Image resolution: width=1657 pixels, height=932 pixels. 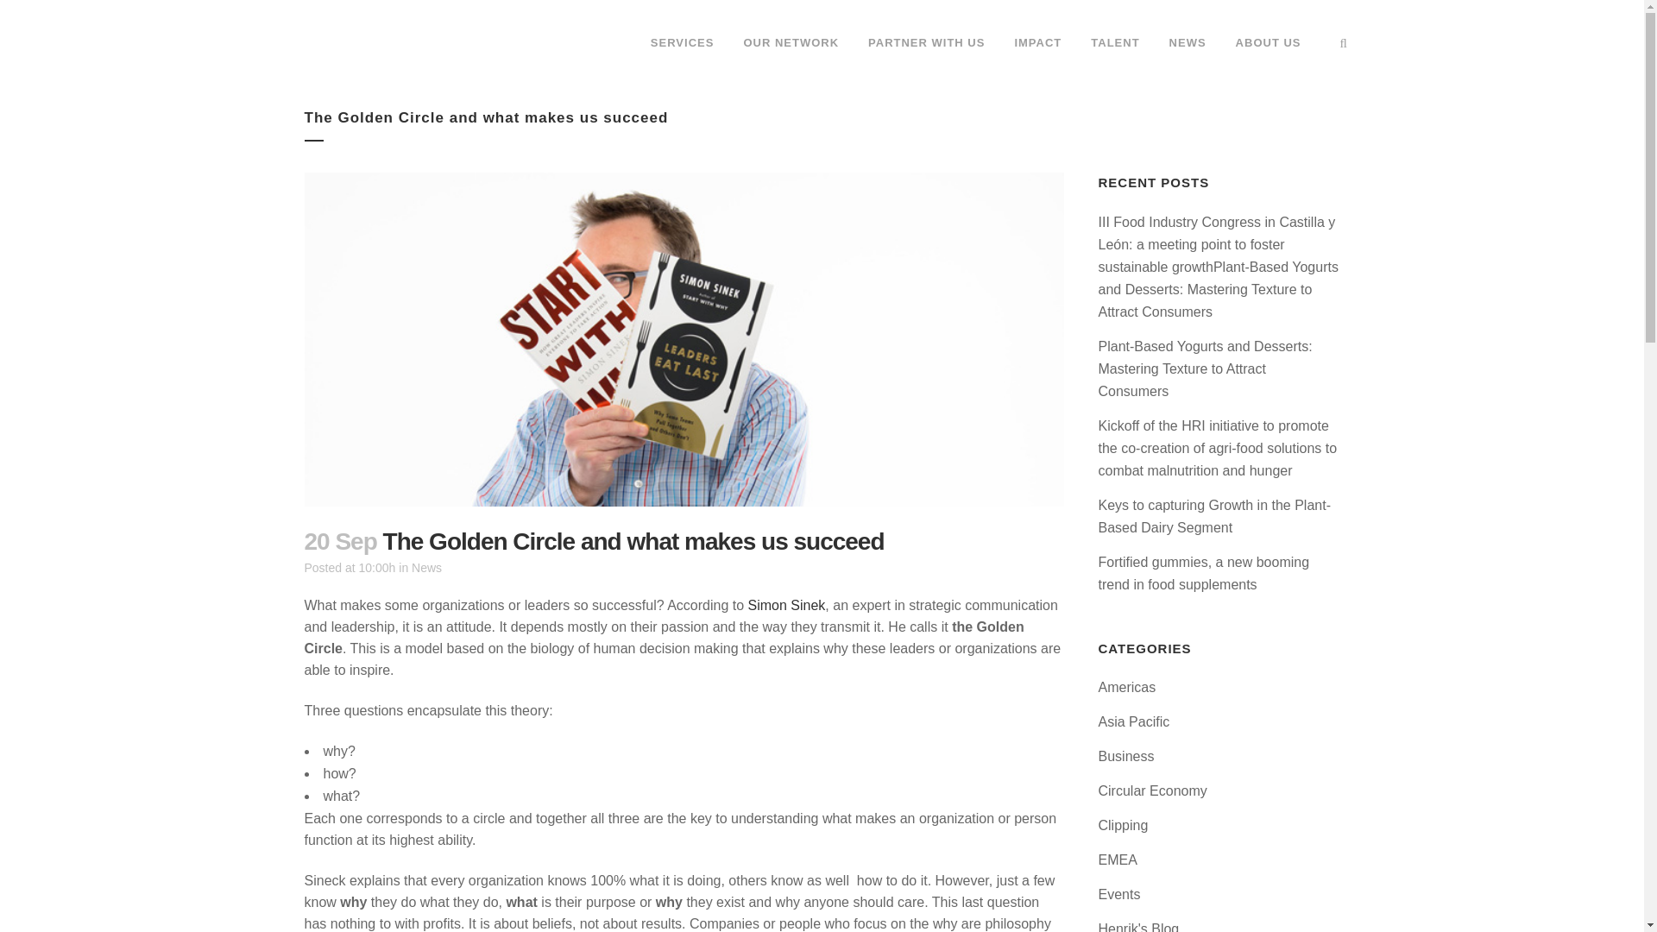 What do you see at coordinates (1114, 43) in the screenshot?
I see `TALENT` at bounding box center [1114, 43].